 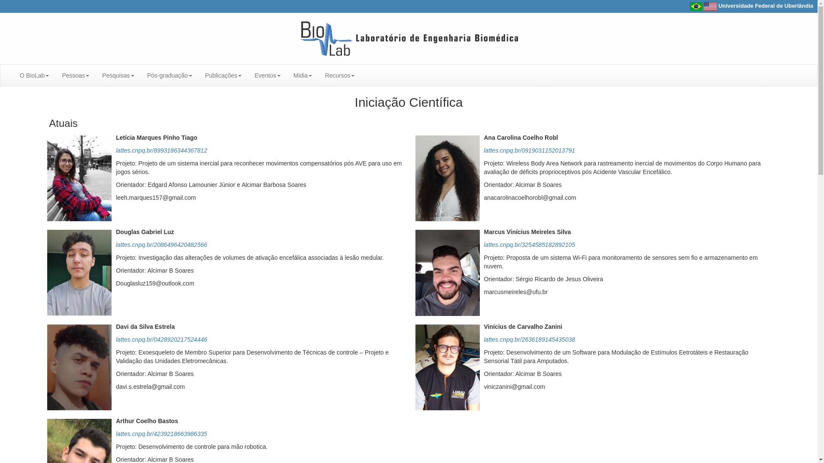 What do you see at coordinates (530, 150) in the screenshot?
I see `lattes.cnpq.br/0919031152013791` at bounding box center [530, 150].